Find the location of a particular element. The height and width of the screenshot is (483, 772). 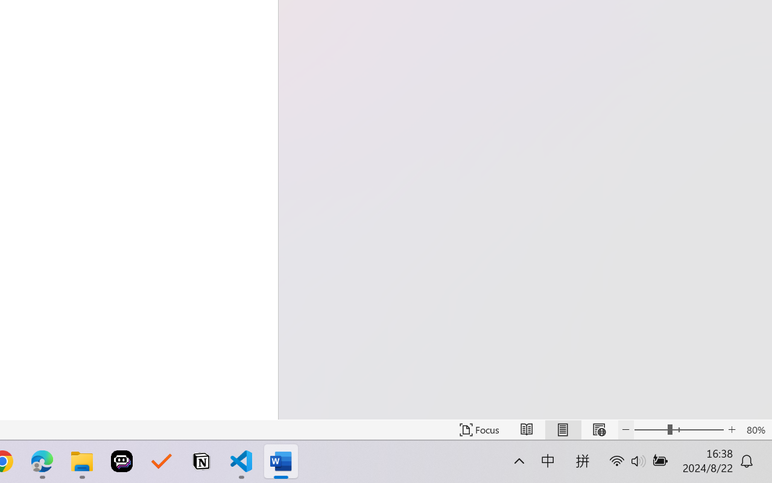

Zoom 80% is located at coordinates (756, 430).